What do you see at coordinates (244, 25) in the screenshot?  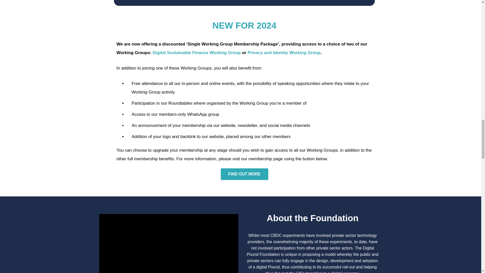 I see `NEW FOR 2024` at bounding box center [244, 25].